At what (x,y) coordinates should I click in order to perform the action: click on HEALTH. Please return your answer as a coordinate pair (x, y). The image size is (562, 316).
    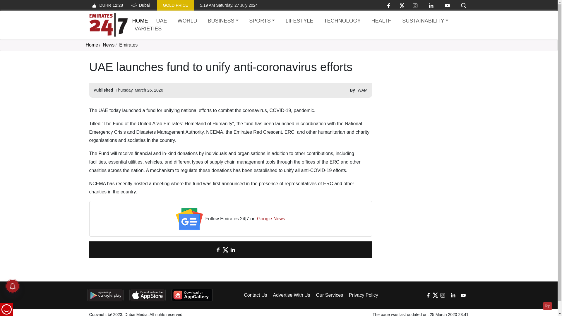
    Looking at the image, I should click on (381, 21).